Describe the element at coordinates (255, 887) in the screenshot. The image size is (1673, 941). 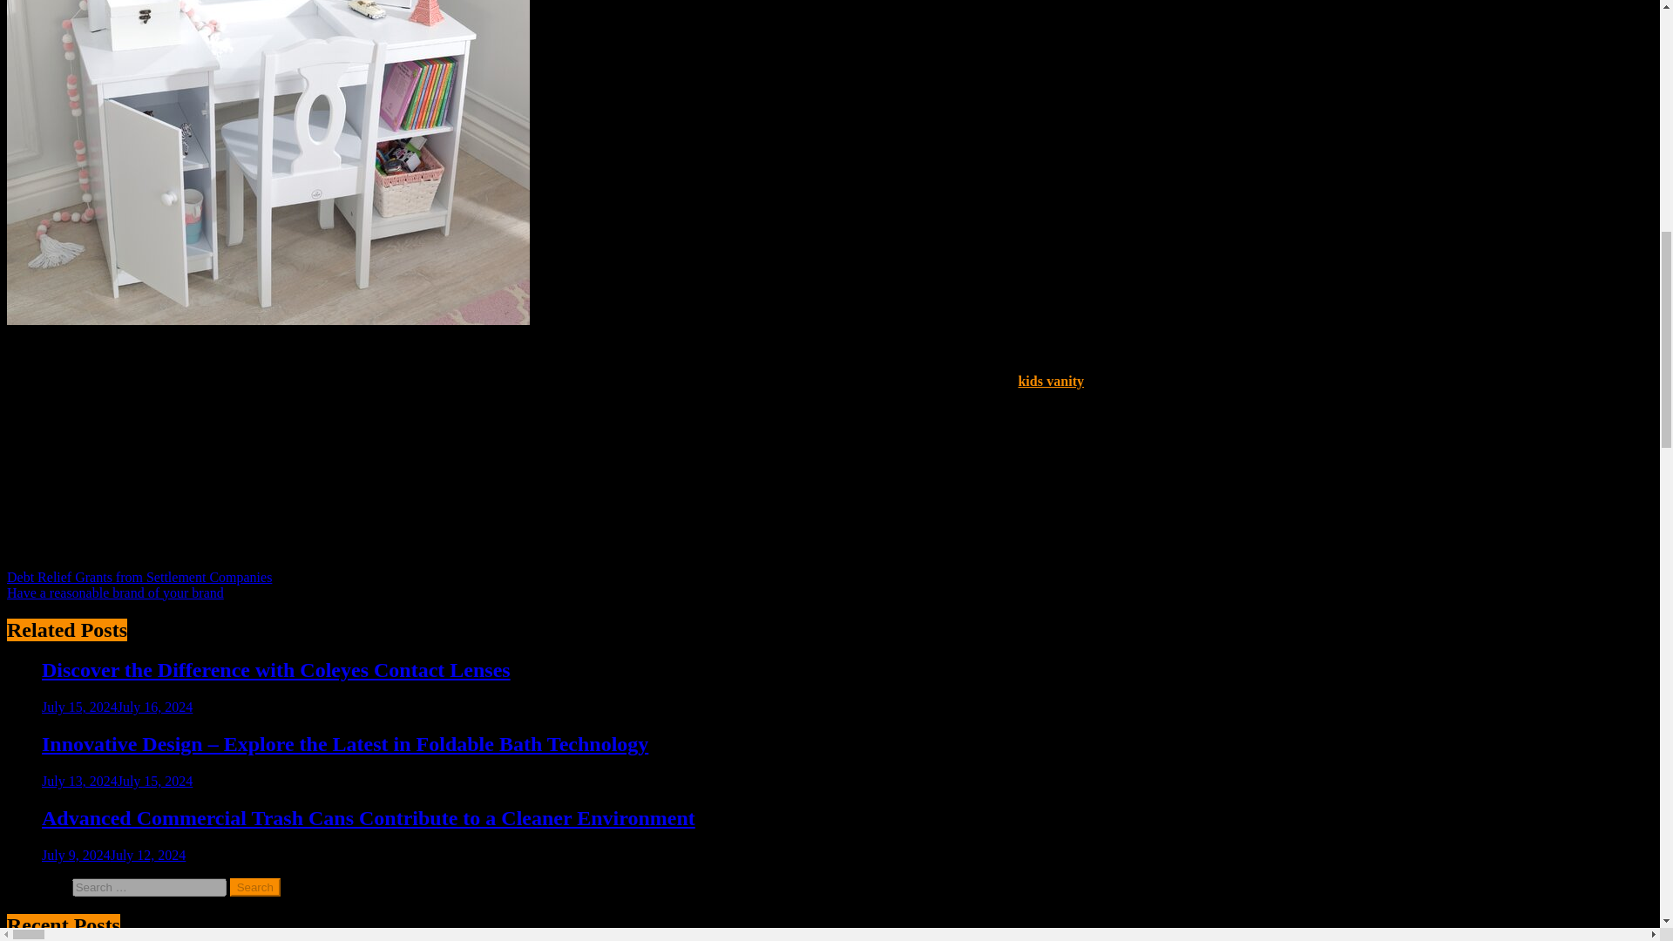
I see `Search` at that location.